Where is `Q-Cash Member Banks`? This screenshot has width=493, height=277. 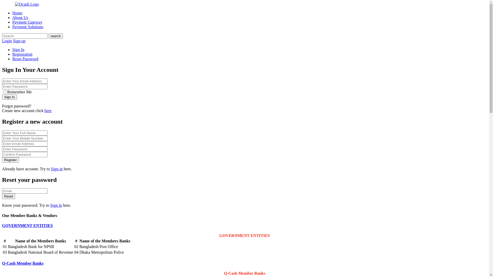
Q-Cash Member Banks is located at coordinates (23, 263).